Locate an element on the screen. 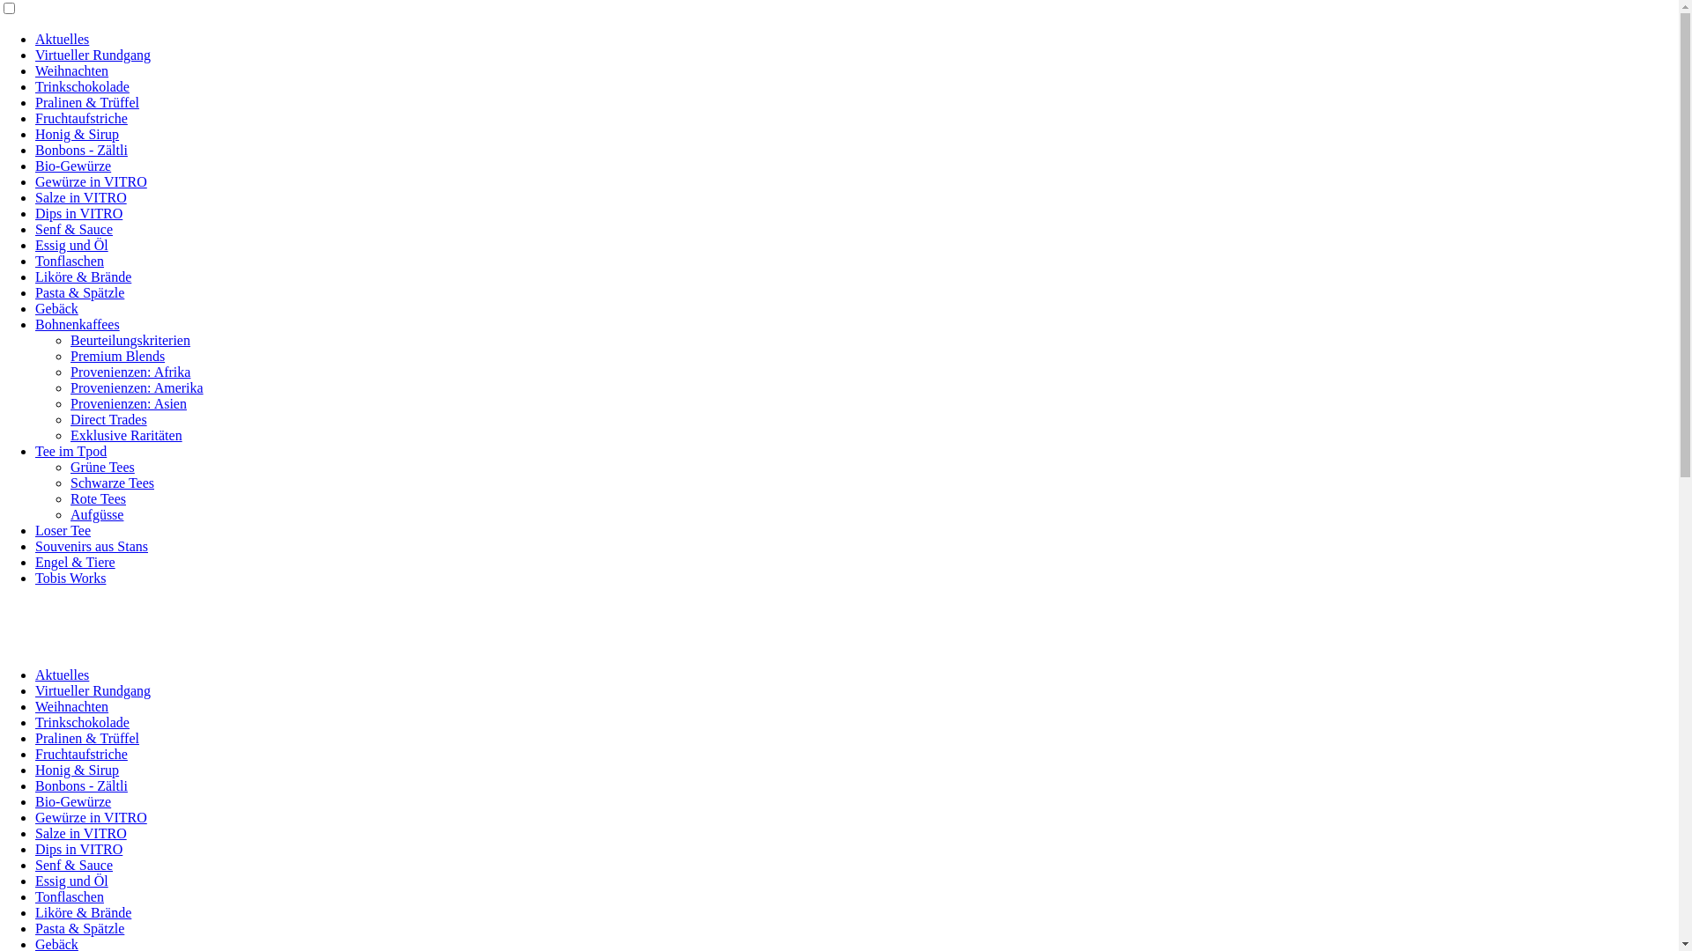  Senf & Sauce is located at coordinates (74, 865).